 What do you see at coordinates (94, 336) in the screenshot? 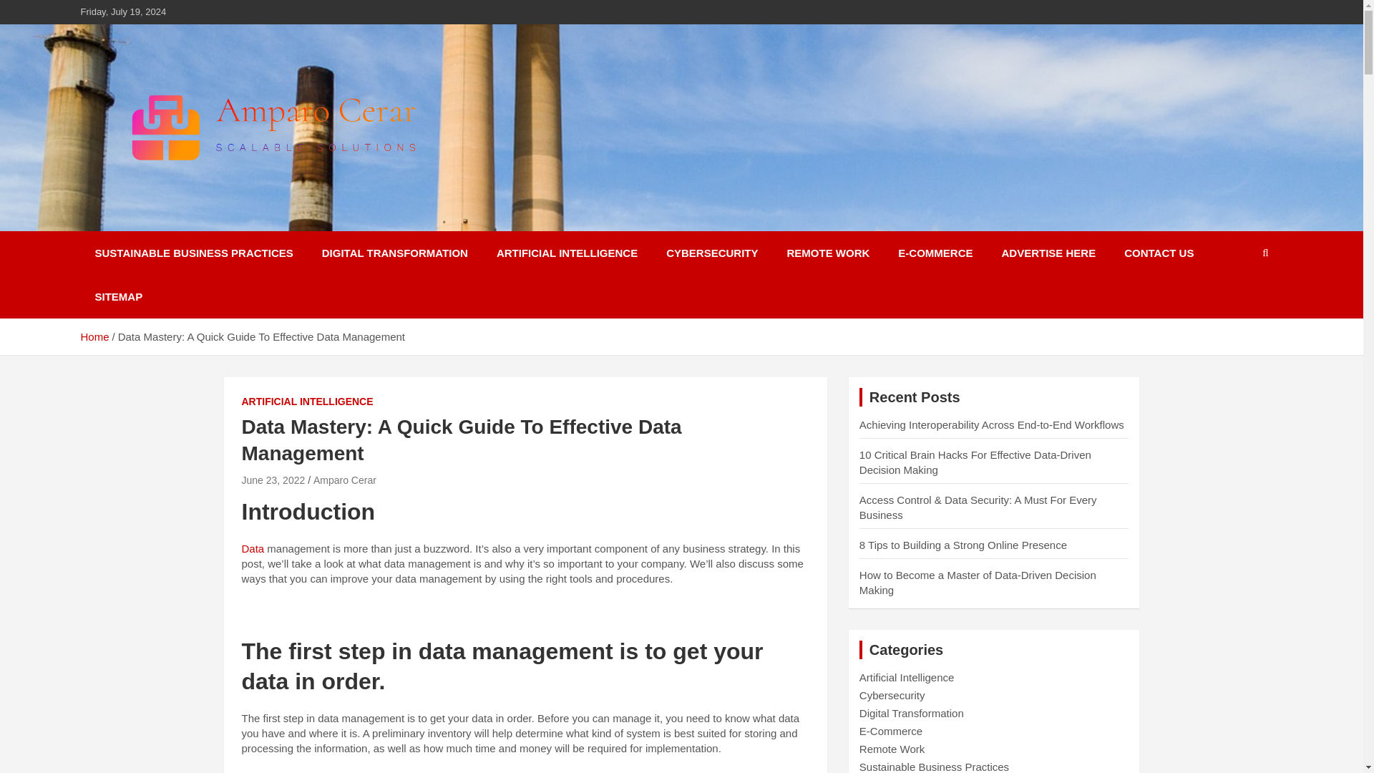
I see `Home` at bounding box center [94, 336].